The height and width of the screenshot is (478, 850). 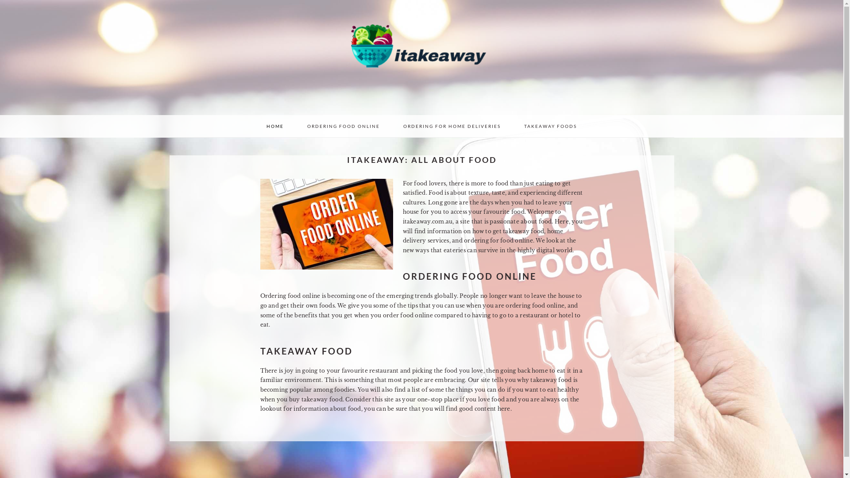 What do you see at coordinates (0, 0) in the screenshot?
I see `Skip to main content` at bounding box center [0, 0].